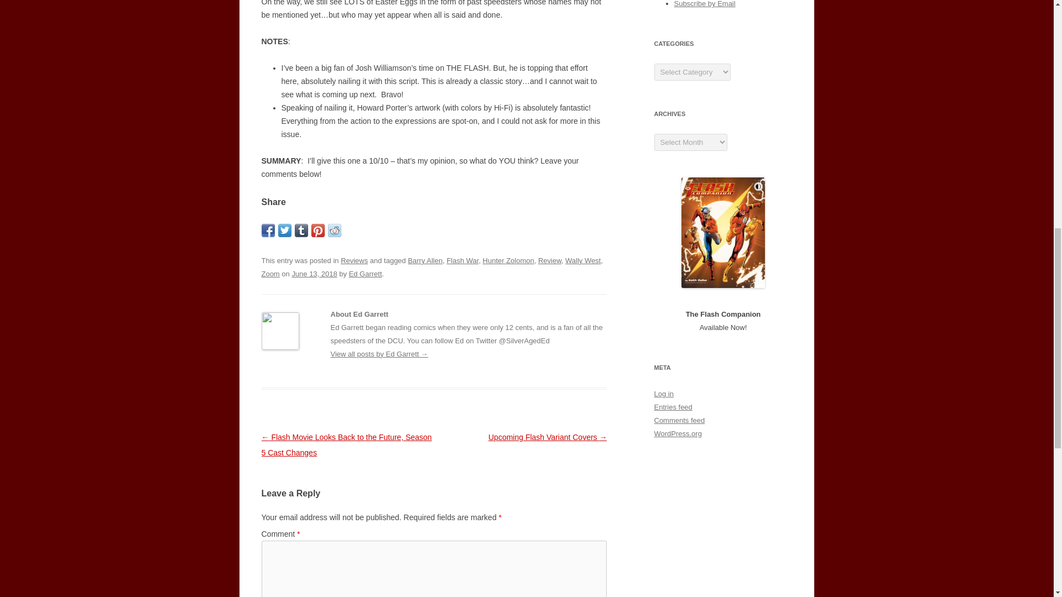  What do you see at coordinates (301, 230) in the screenshot?
I see `Share on Tumblr` at bounding box center [301, 230].